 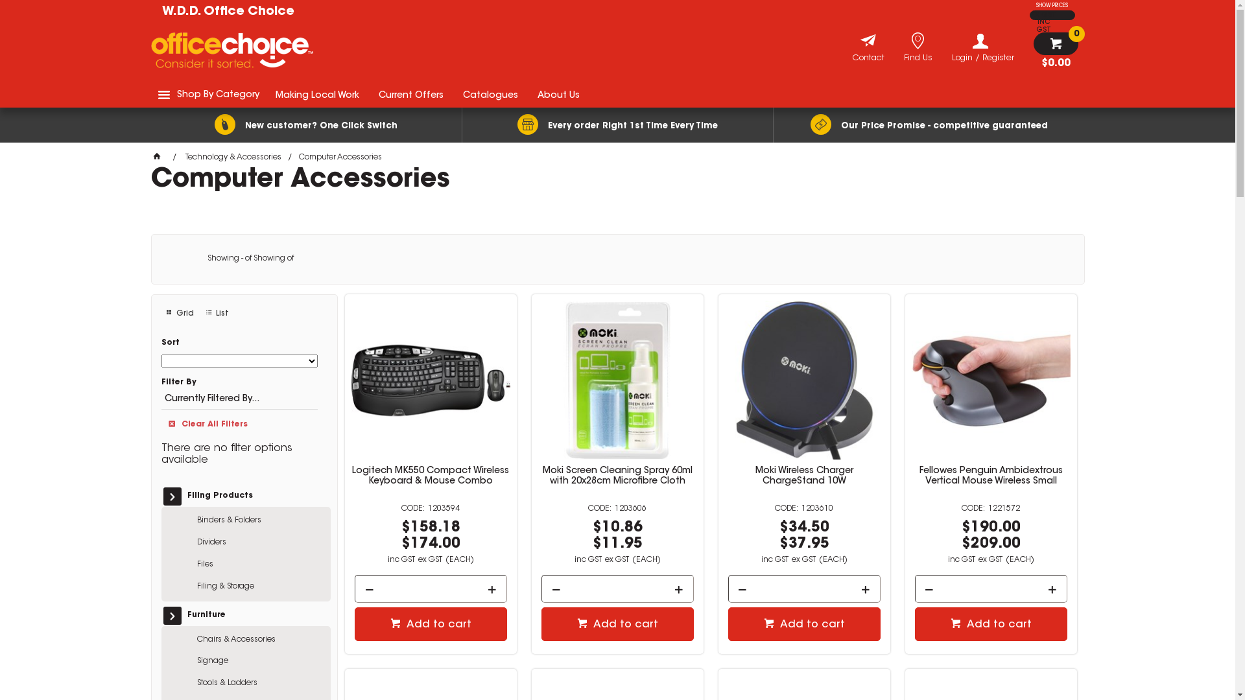 I want to click on New customer? One Click Switch, so click(x=306, y=125).